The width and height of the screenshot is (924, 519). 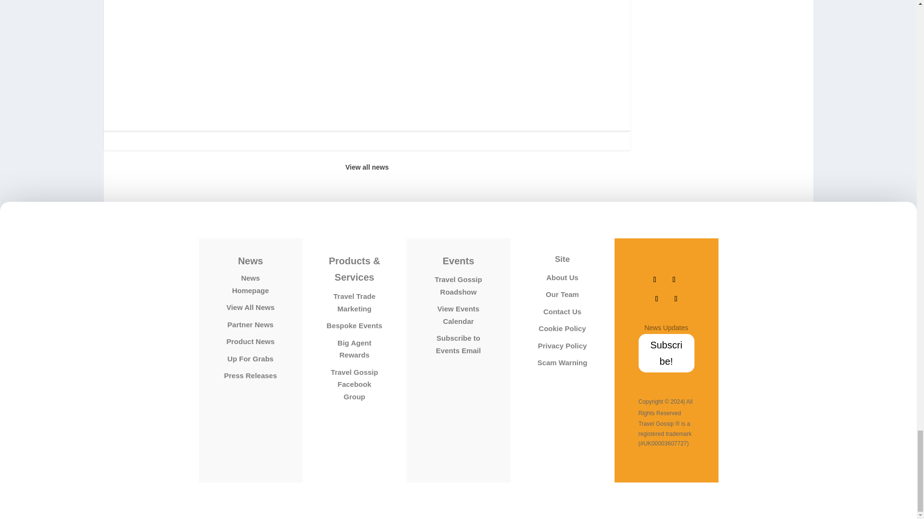 I want to click on Follow on LinkedIn, so click(x=676, y=299).